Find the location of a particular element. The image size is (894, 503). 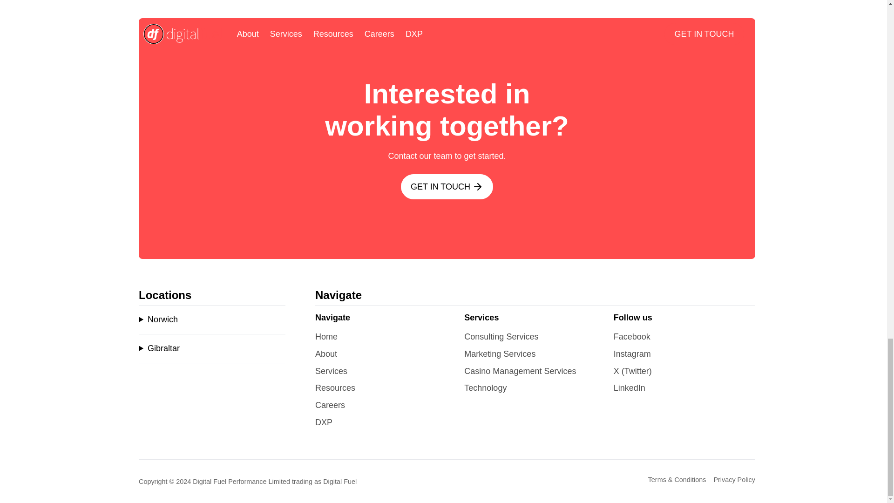

Marketing Services is located at coordinates (500, 354).